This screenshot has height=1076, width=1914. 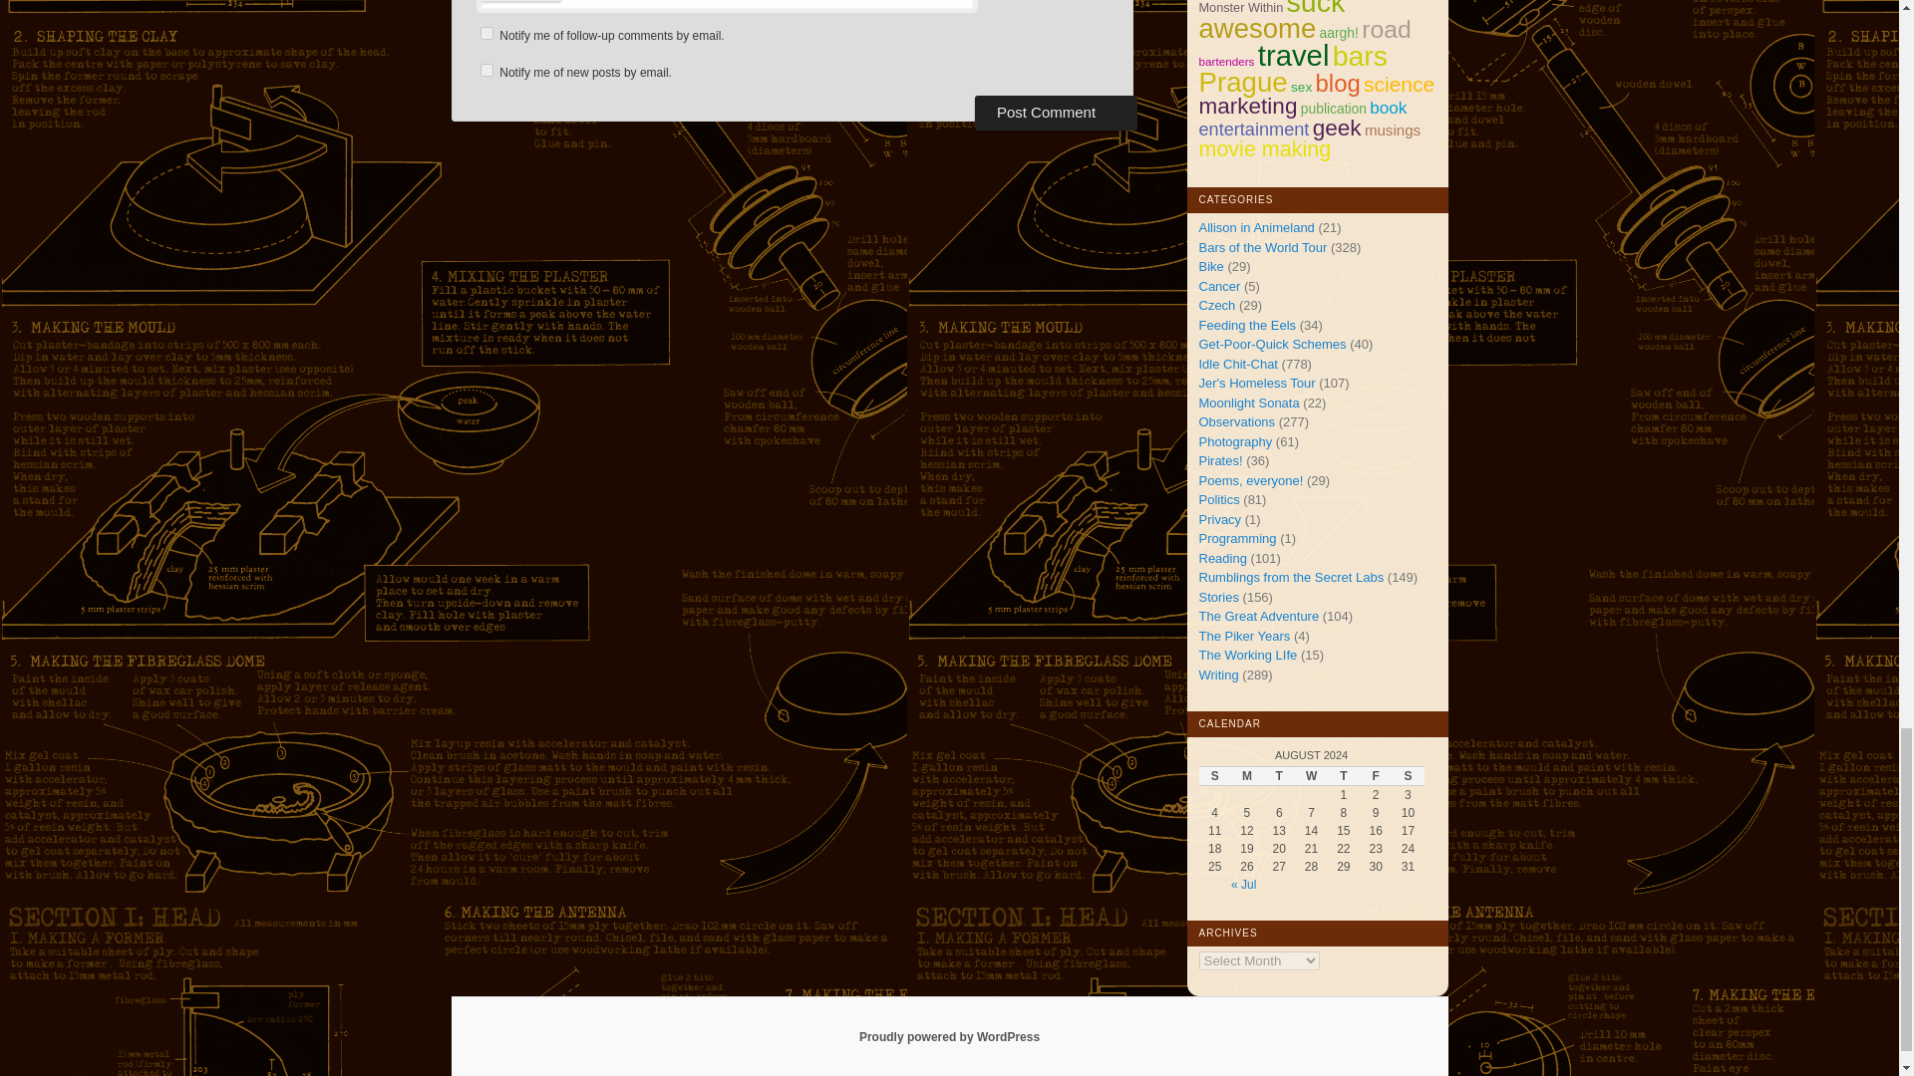 What do you see at coordinates (486, 102) in the screenshot?
I see `subscribe` at bounding box center [486, 102].